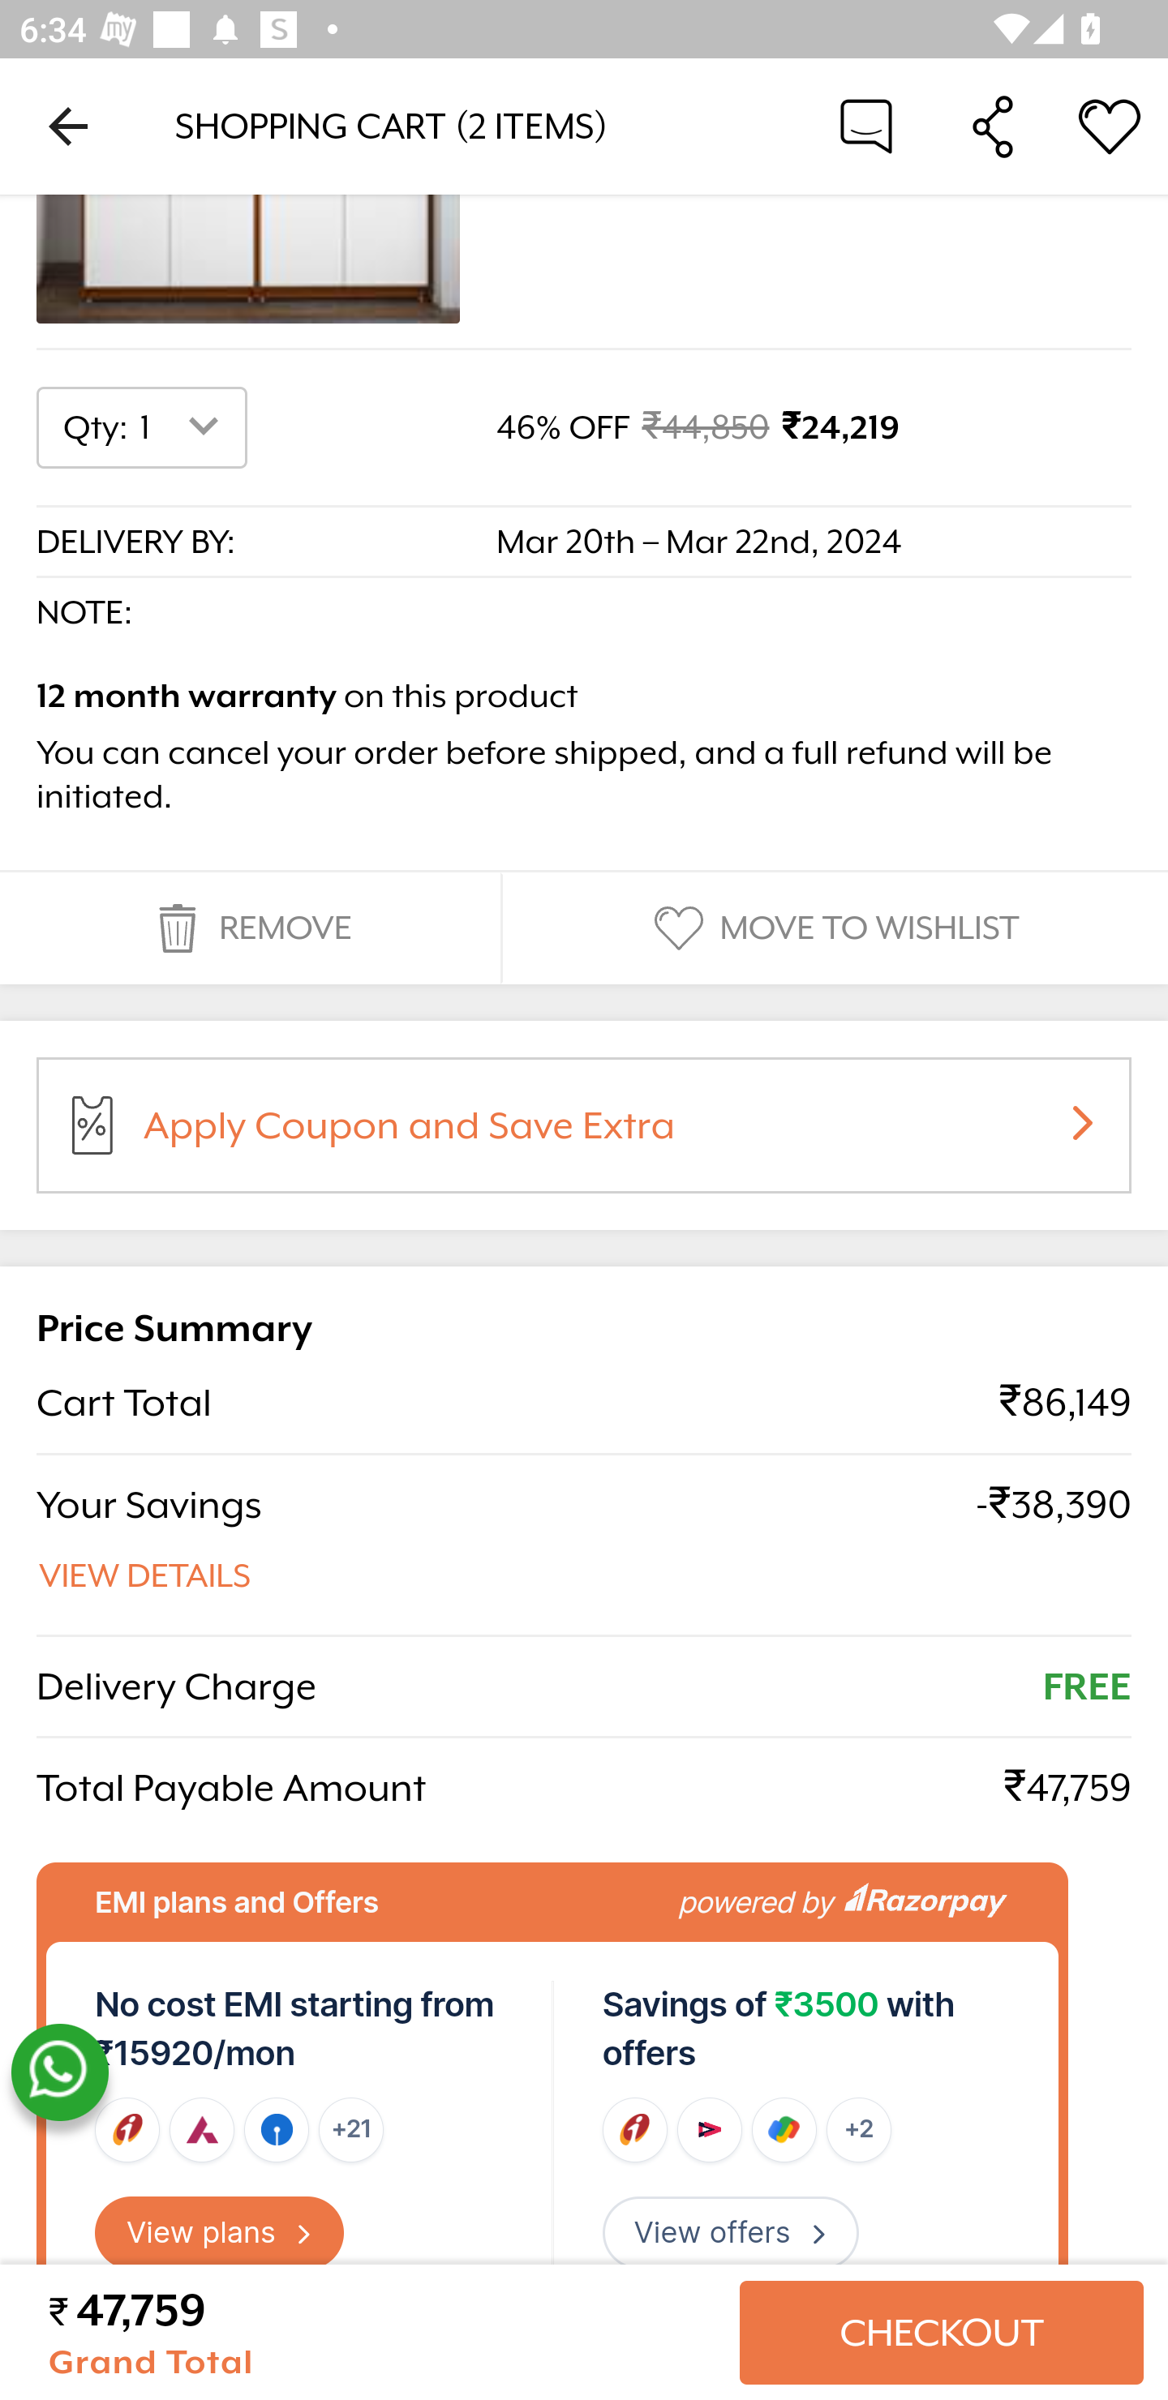 This screenshot has width=1168, height=2400. Describe the element at coordinates (941, 2334) in the screenshot. I see `CHECKOUT` at that location.